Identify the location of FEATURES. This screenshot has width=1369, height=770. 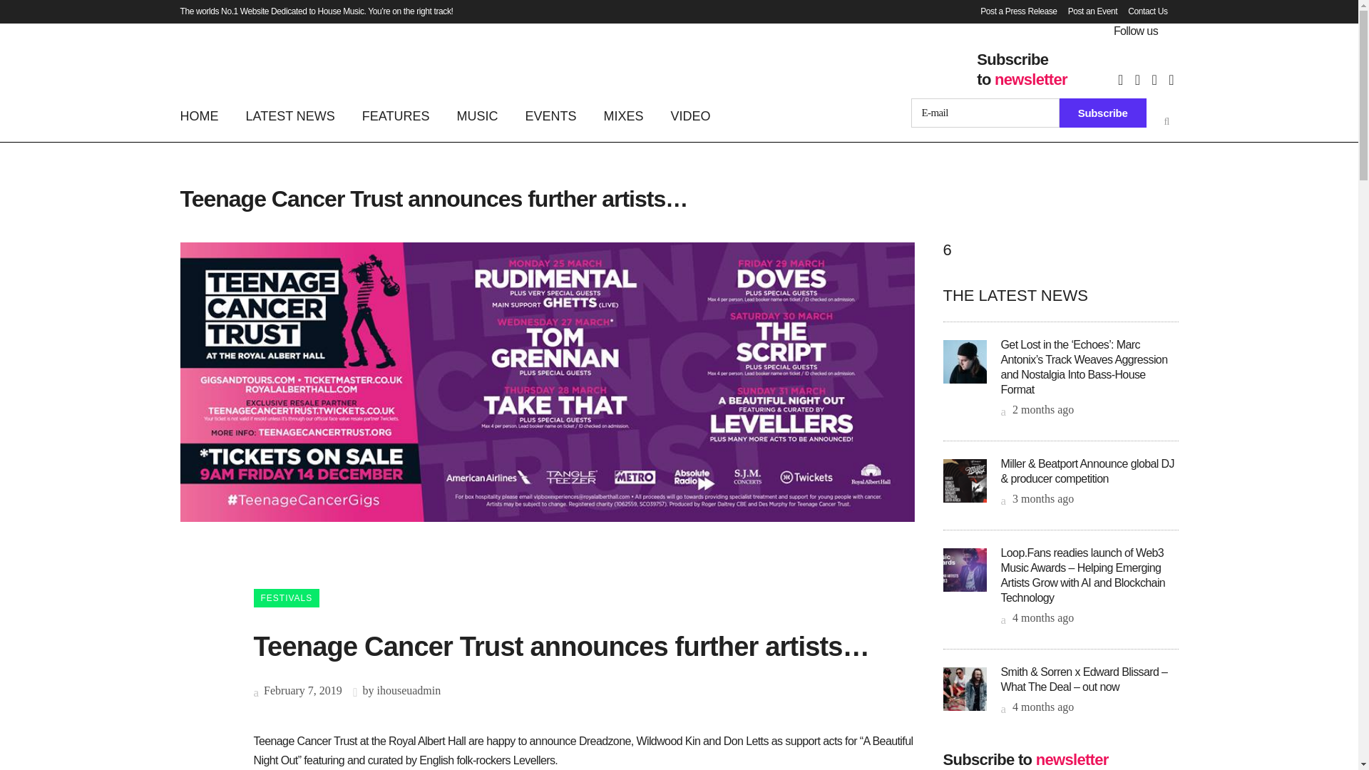
(396, 115).